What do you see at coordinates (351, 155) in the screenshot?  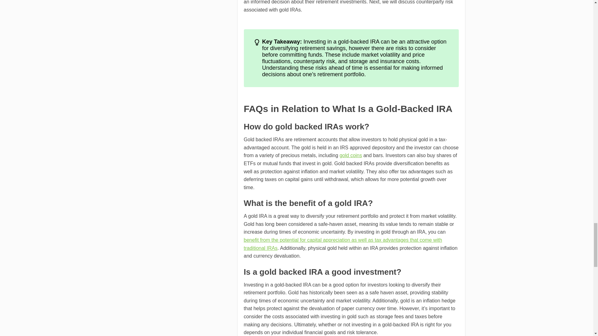 I see `Gold Coins` at bounding box center [351, 155].